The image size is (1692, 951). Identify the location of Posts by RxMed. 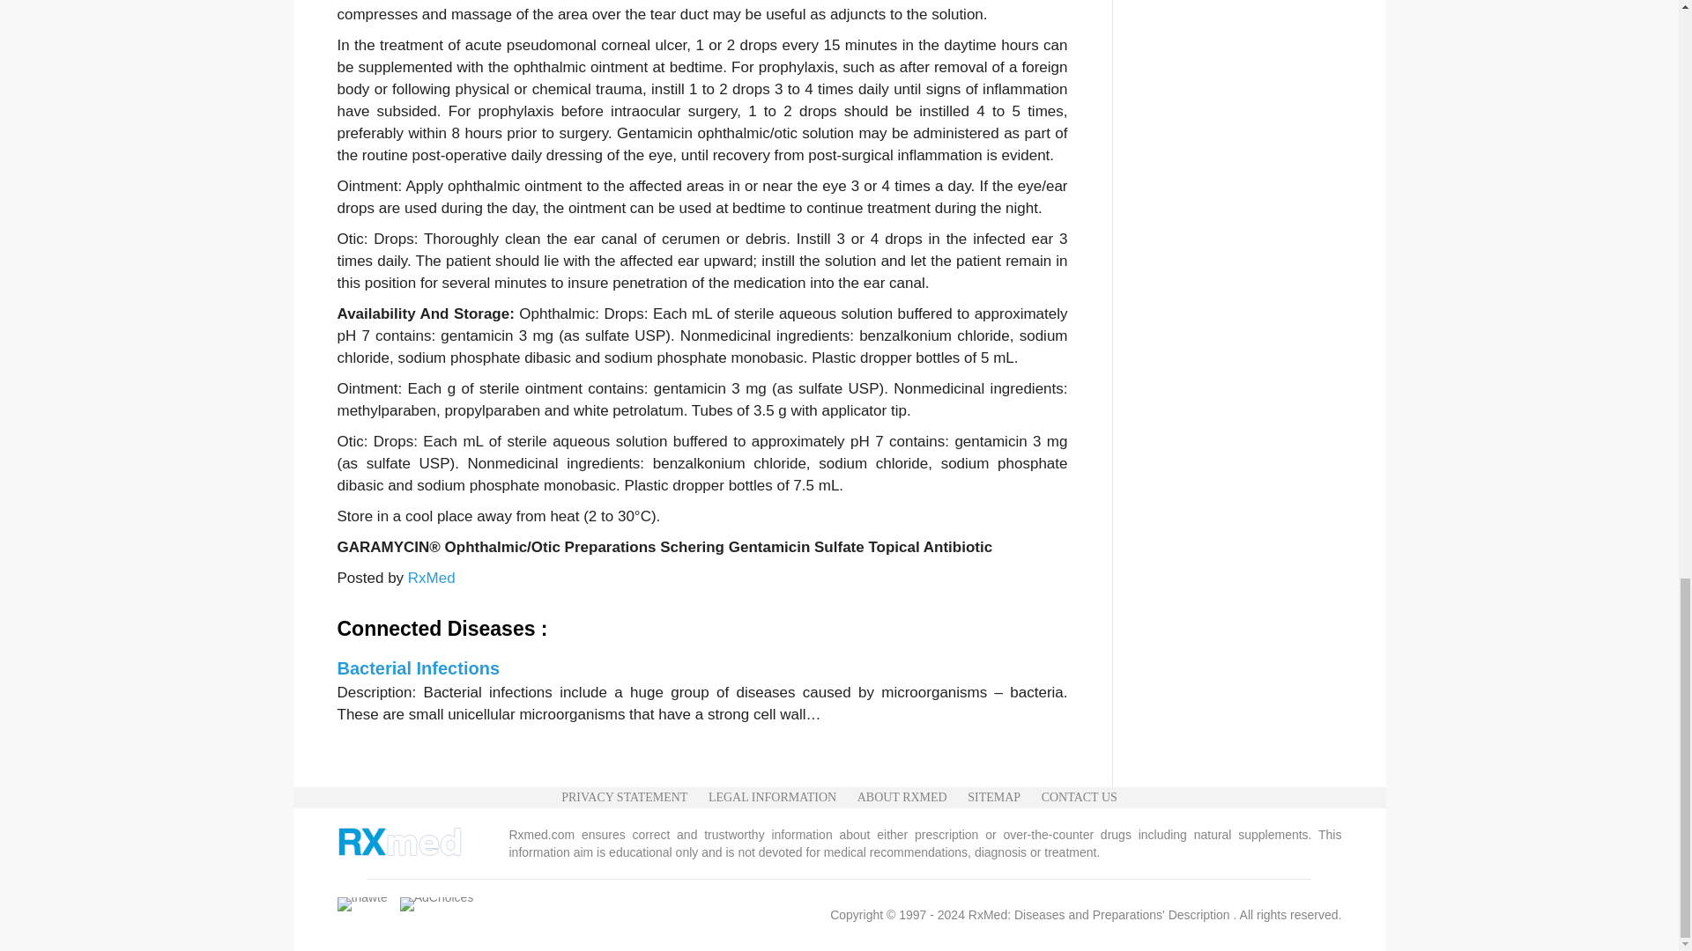
(431, 578).